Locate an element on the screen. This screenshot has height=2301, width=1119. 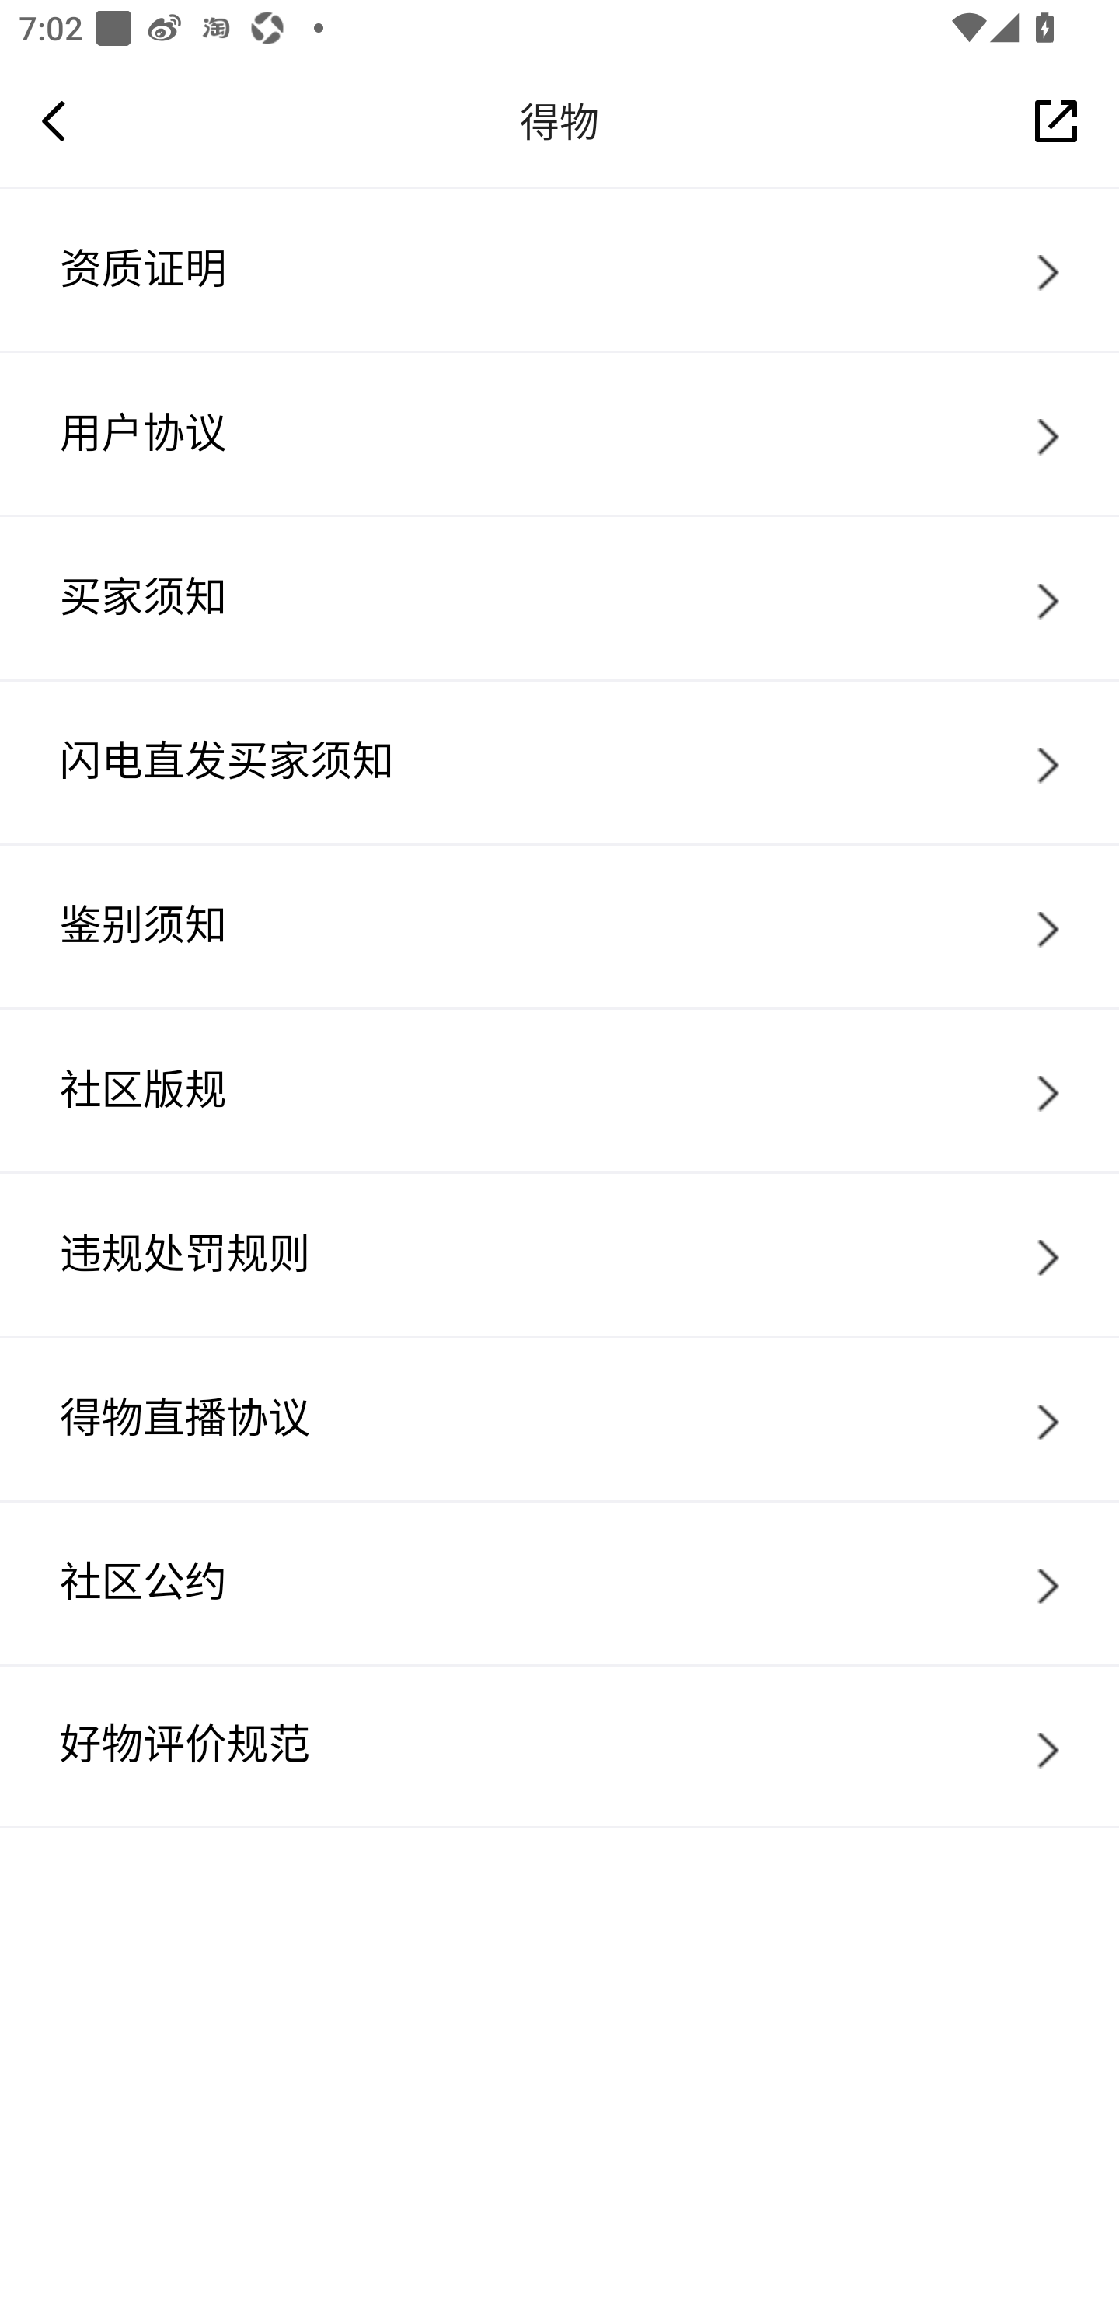
社区版规 arrow is located at coordinates (559, 1089).